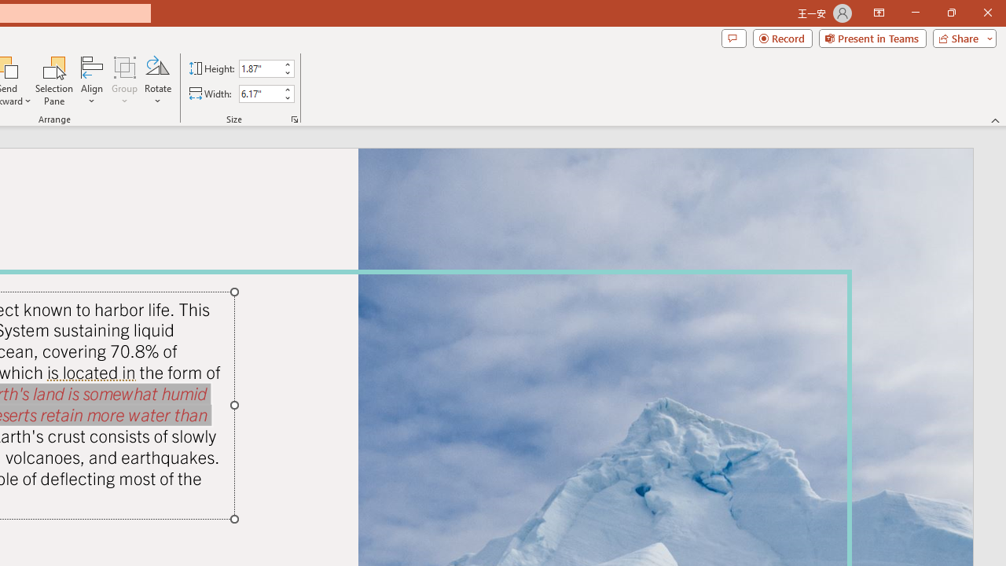 The image size is (1006, 566). I want to click on Size and Position..., so click(294, 119).